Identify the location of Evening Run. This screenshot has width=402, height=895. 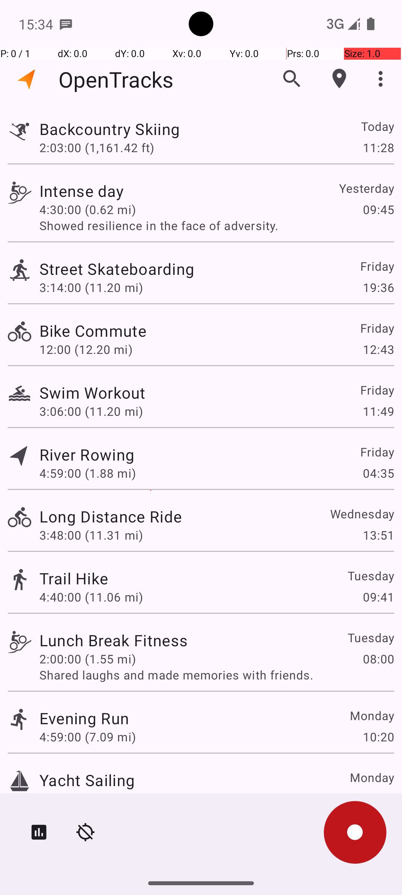
(84, 718).